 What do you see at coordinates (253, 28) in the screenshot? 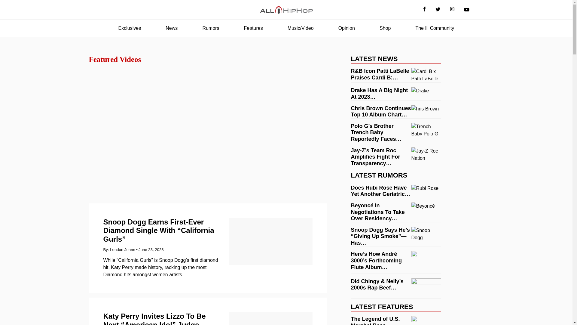
I see `Features` at bounding box center [253, 28].